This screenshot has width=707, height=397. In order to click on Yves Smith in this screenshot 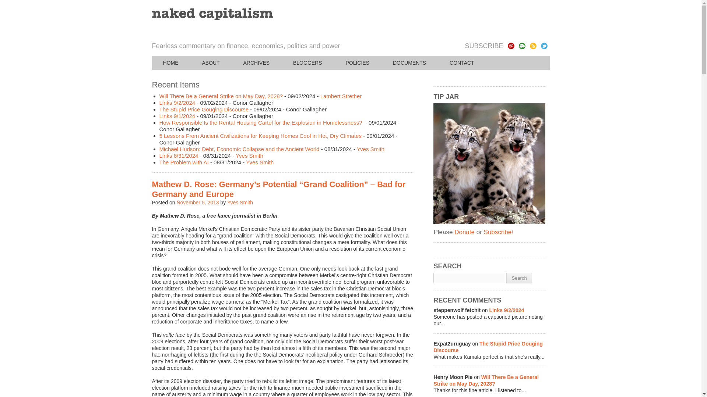, I will do `click(260, 162)`.